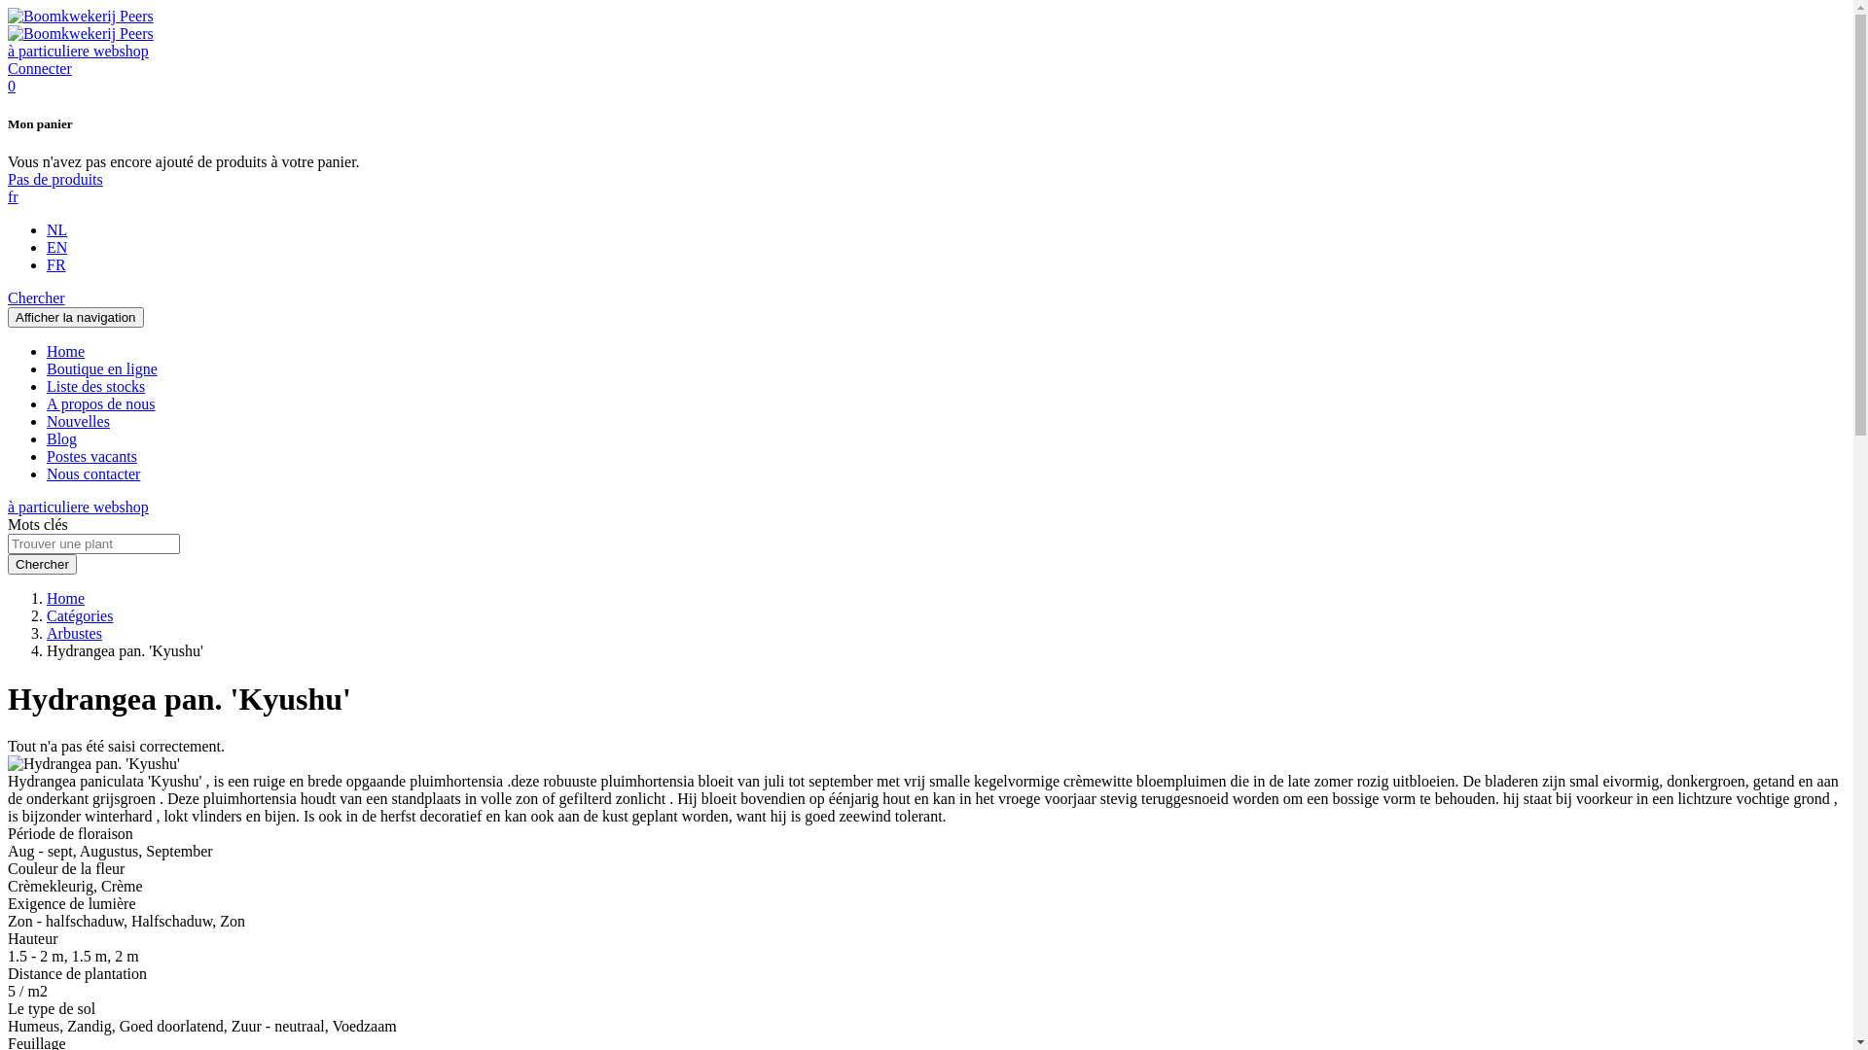 Image resolution: width=1868 pixels, height=1050 pixels. What do you see at coordinates (66, 352) in the screenshot?
I see `Home` at bounding box center [66, 352].